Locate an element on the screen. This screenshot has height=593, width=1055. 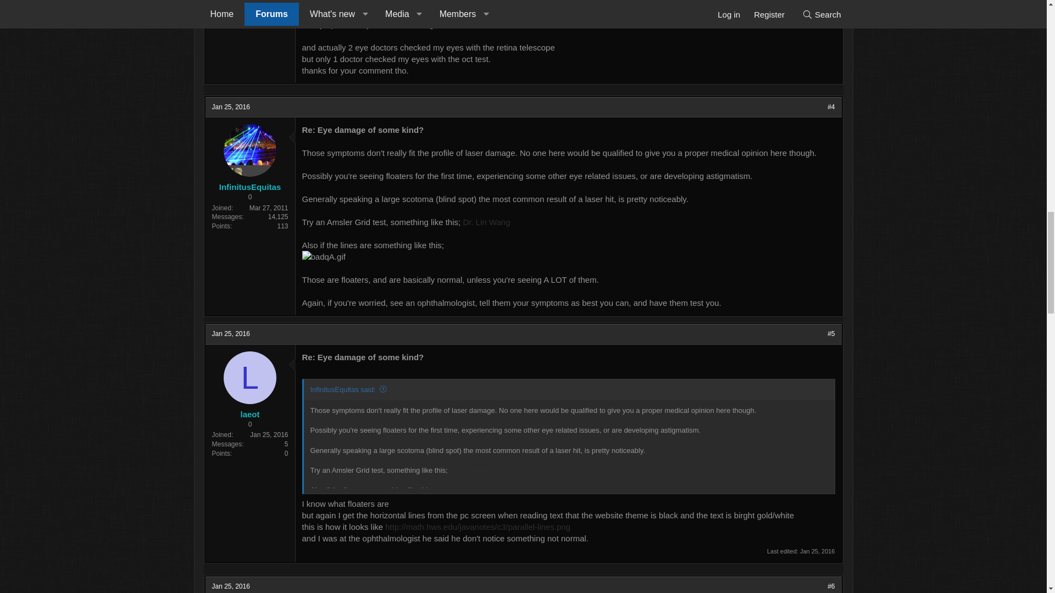
Jan 25, 2016 at 6:03 PM is located at coordinates (231, 333).